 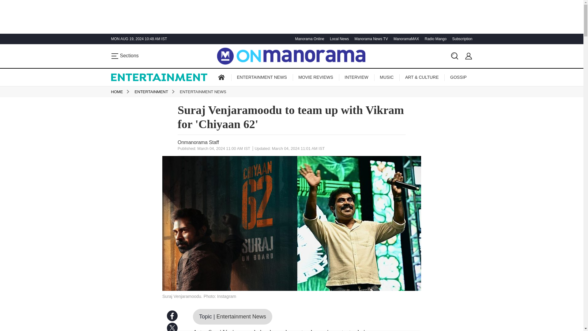 What do you see at coordinates (435, 39) in the screenshot?
I see `Radio Mango` at bounding box center [435, 39].